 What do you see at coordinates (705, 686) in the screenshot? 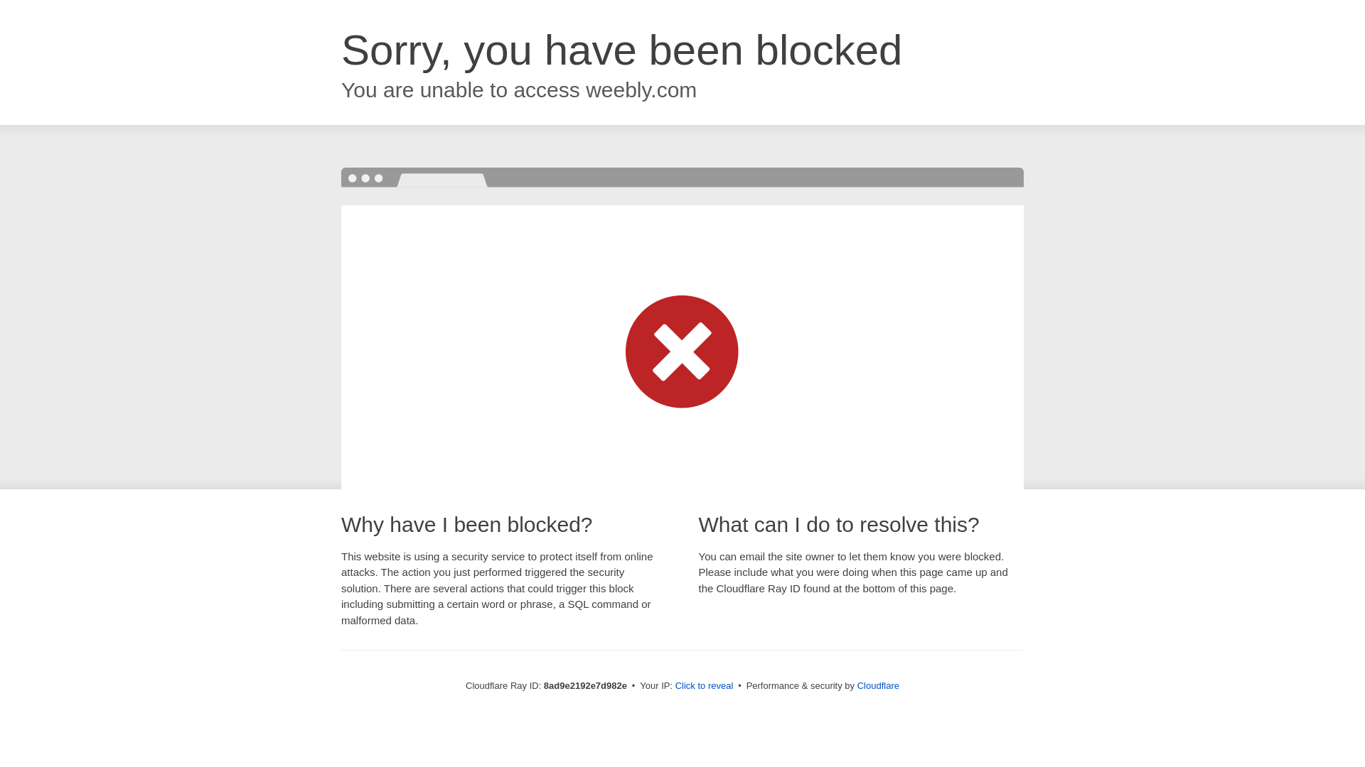
I see `Click to reveal` at bounding box center [705, 686].